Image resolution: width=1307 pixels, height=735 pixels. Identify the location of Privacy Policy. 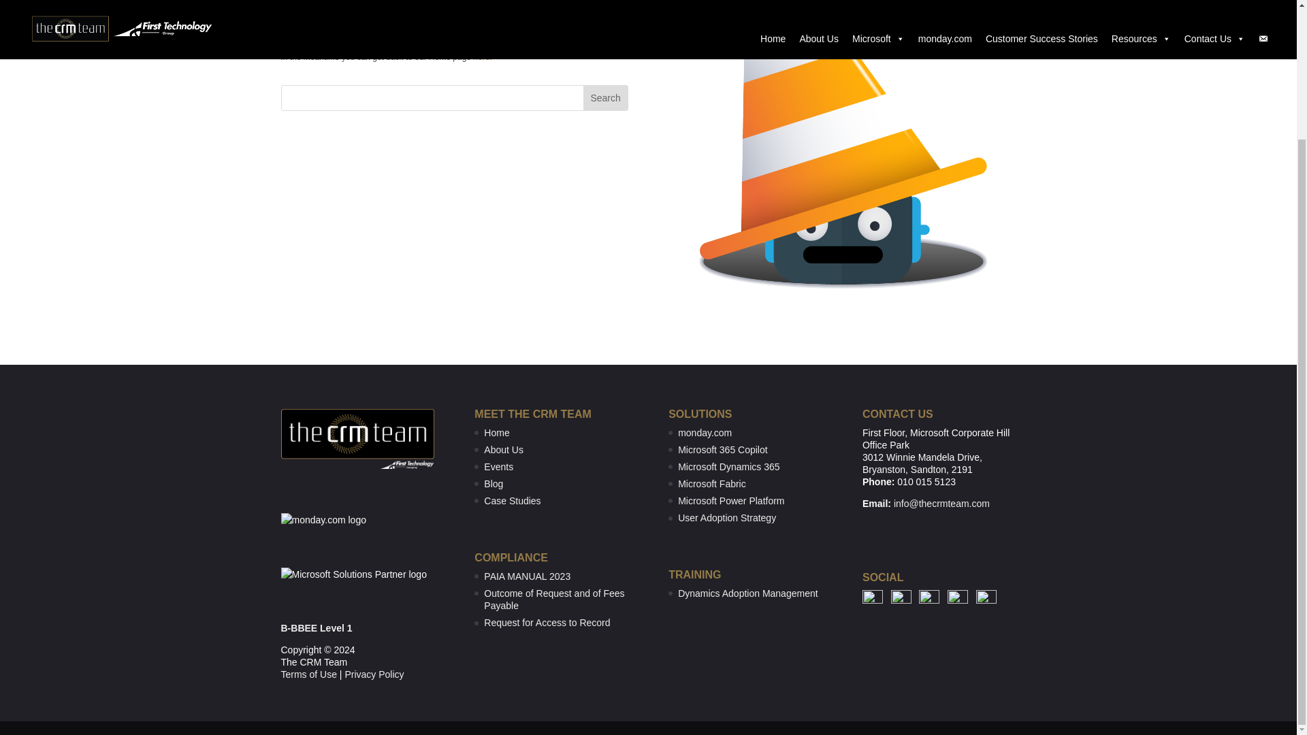
(374, 674).